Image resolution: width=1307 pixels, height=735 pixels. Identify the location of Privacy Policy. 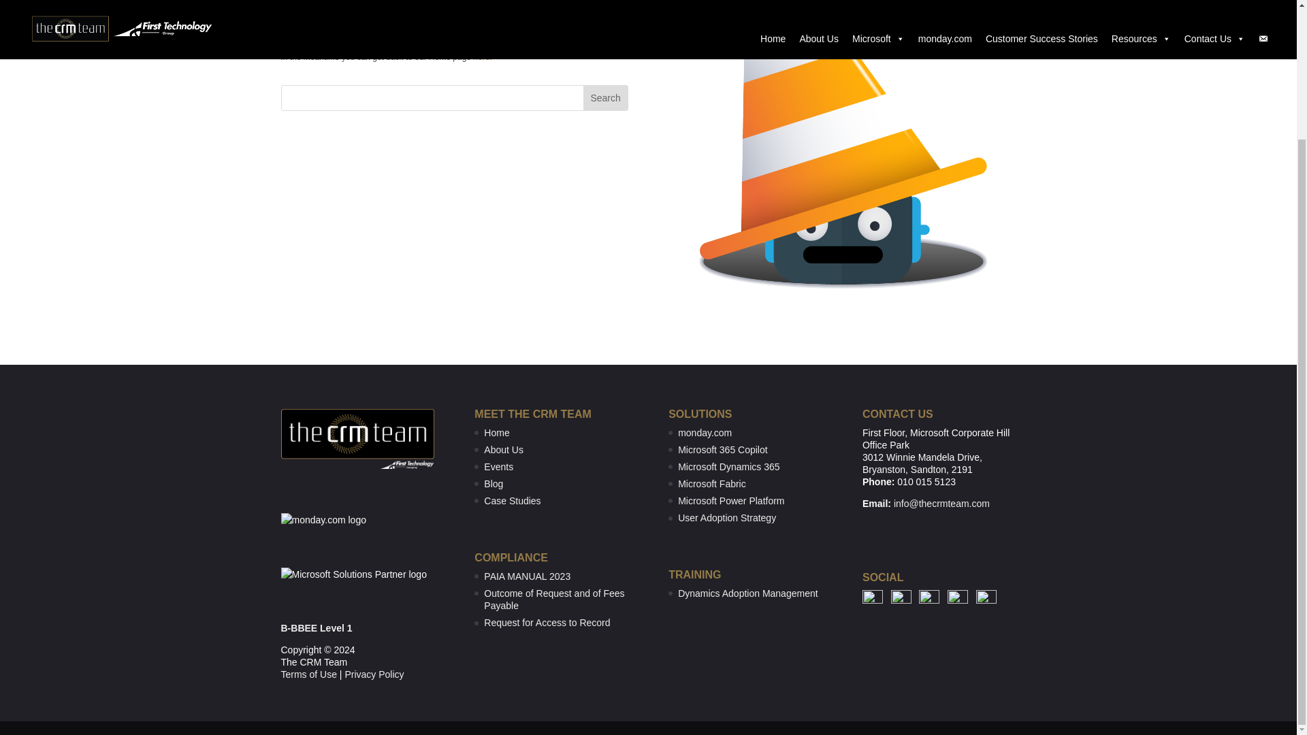
(374, 674).